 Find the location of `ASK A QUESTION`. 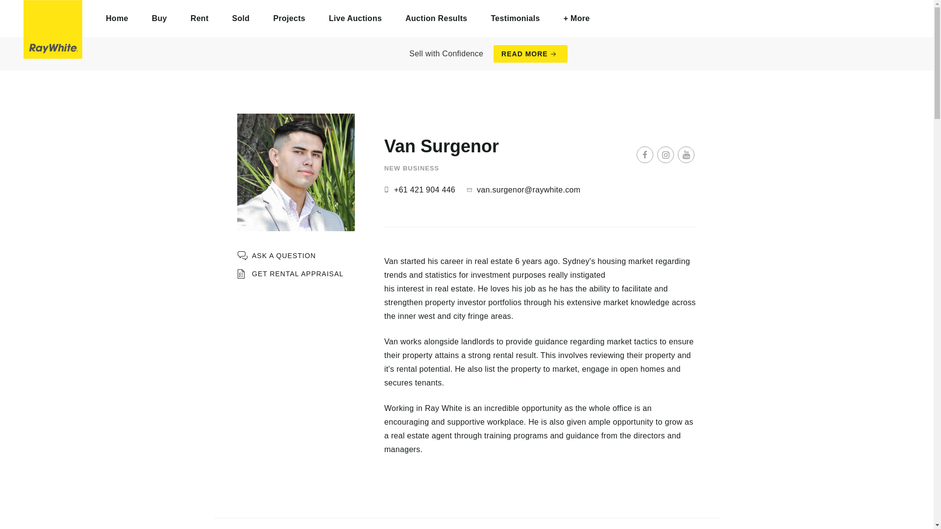

ASK A QUESTION is located at coordinates (276, 256).